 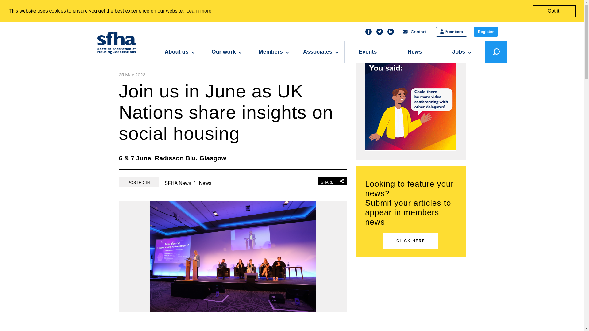 What do you see at coordinates (226, 52) in the screenshot?
I see `Our work` at bounding box center [226, 52].